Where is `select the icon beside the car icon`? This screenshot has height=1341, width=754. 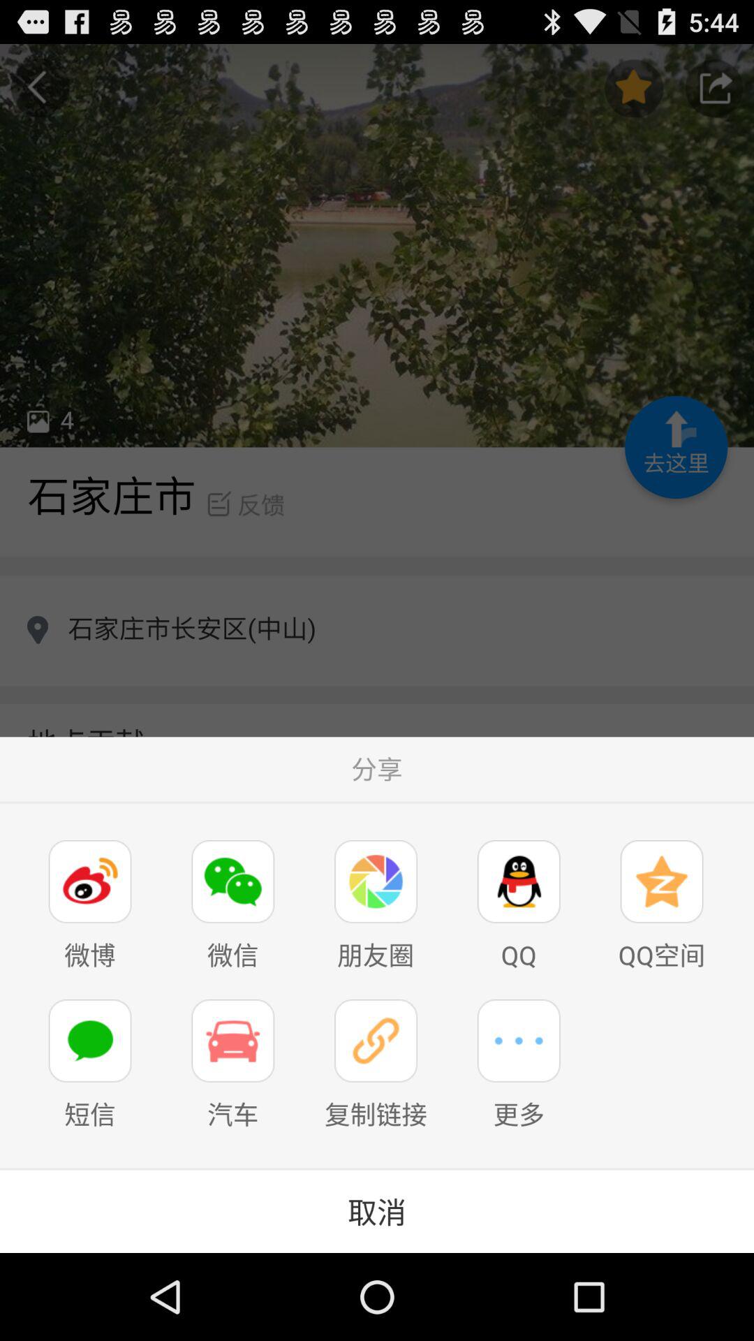 select the icon beside the car icon is located at coordinates (376, 1041).